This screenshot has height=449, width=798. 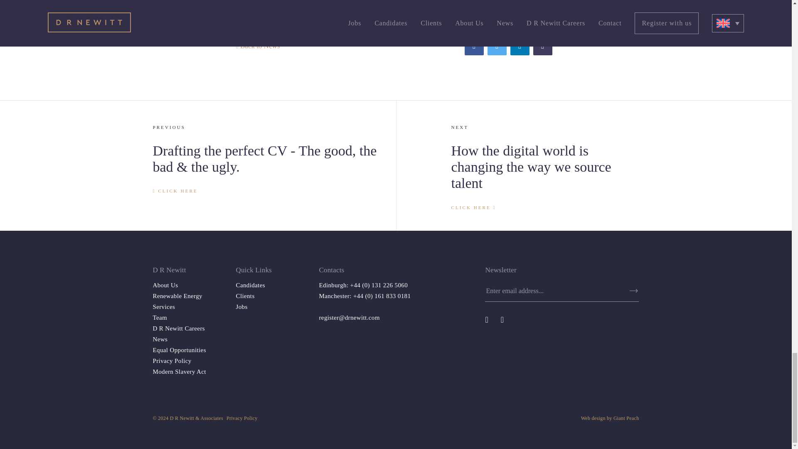 What do you see at coordinates (610, 418) in the screenshot?
I see `Web design by Giant Peach` at bounding box center [610, 418].